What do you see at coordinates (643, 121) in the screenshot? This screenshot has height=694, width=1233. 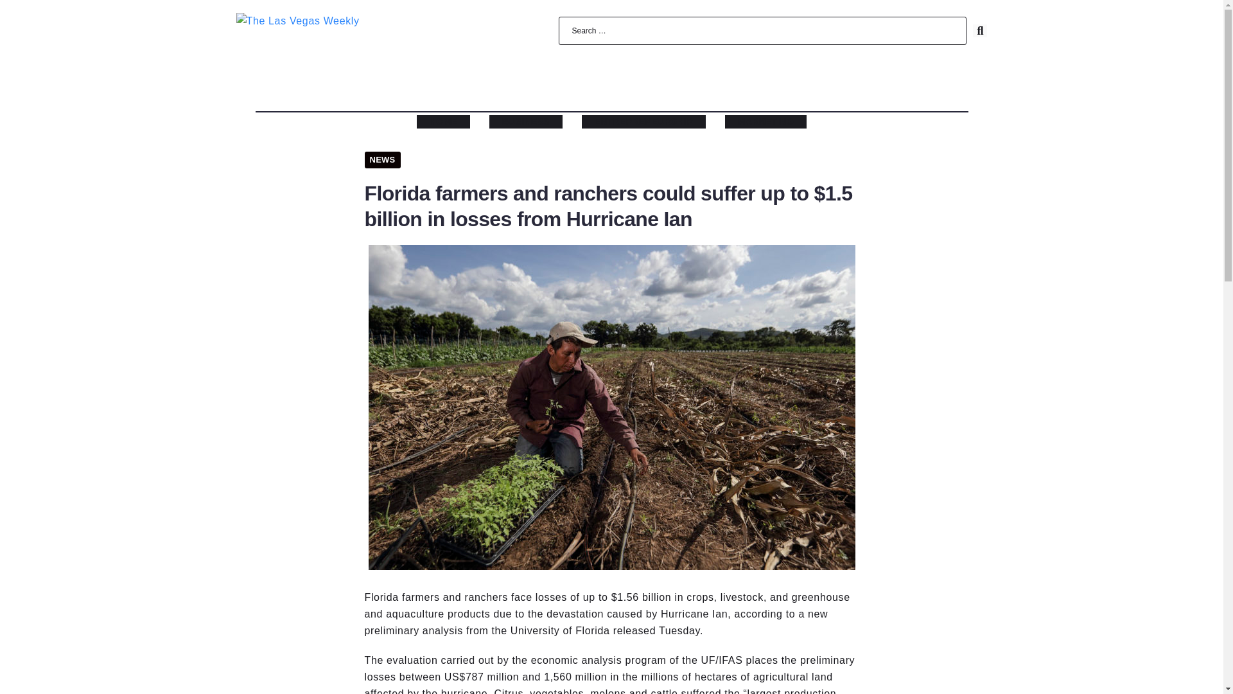 I see `ENTREPRENEURSHIP` at bounding box center [643, 121].